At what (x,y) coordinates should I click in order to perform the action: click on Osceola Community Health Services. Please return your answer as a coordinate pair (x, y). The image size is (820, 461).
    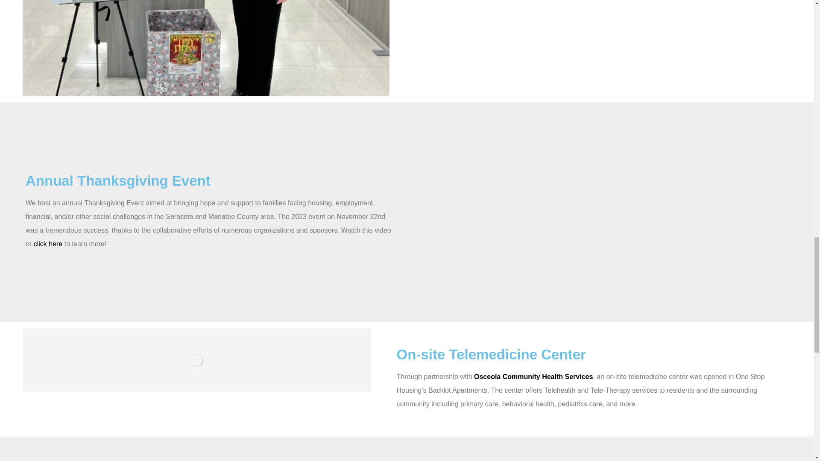
    Looking at the image, I should click on (533, 376).